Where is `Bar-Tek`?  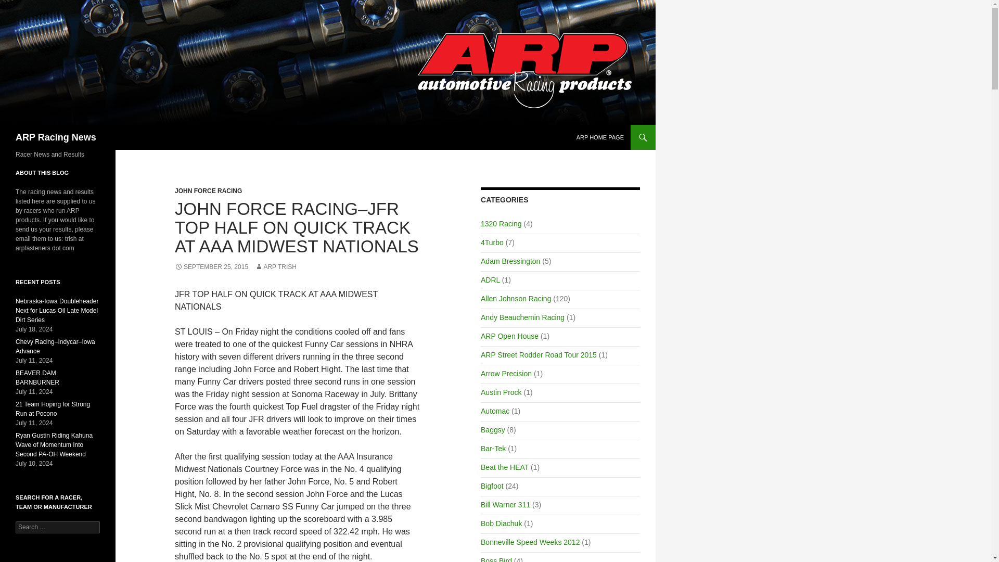
Bar-Tek is located at coordinates (493, 449).